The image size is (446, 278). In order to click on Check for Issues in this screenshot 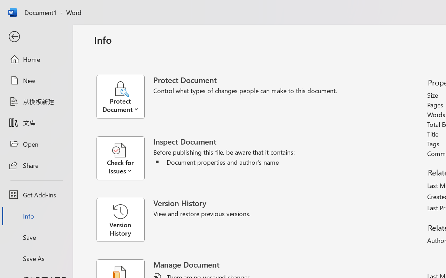, I will do `click(125, 158)`.